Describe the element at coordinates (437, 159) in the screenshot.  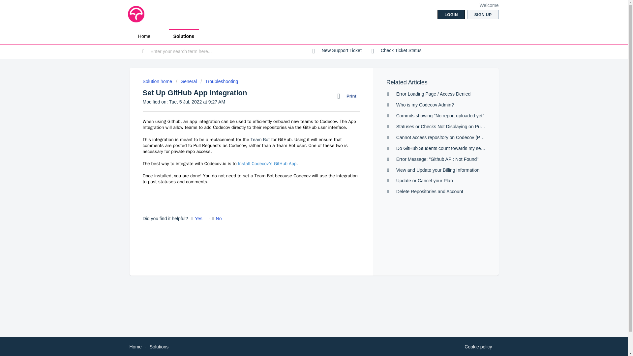
I see `Error Message: "Github API: Not Found"` at that location.